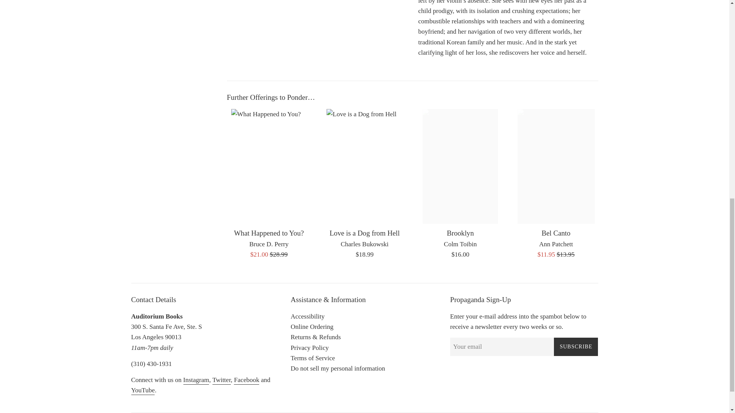 This screenshot has width=735, height=413. Describe the element at coordinates (556, 233) in the screenshot. I see `Bel Canto` at that location.